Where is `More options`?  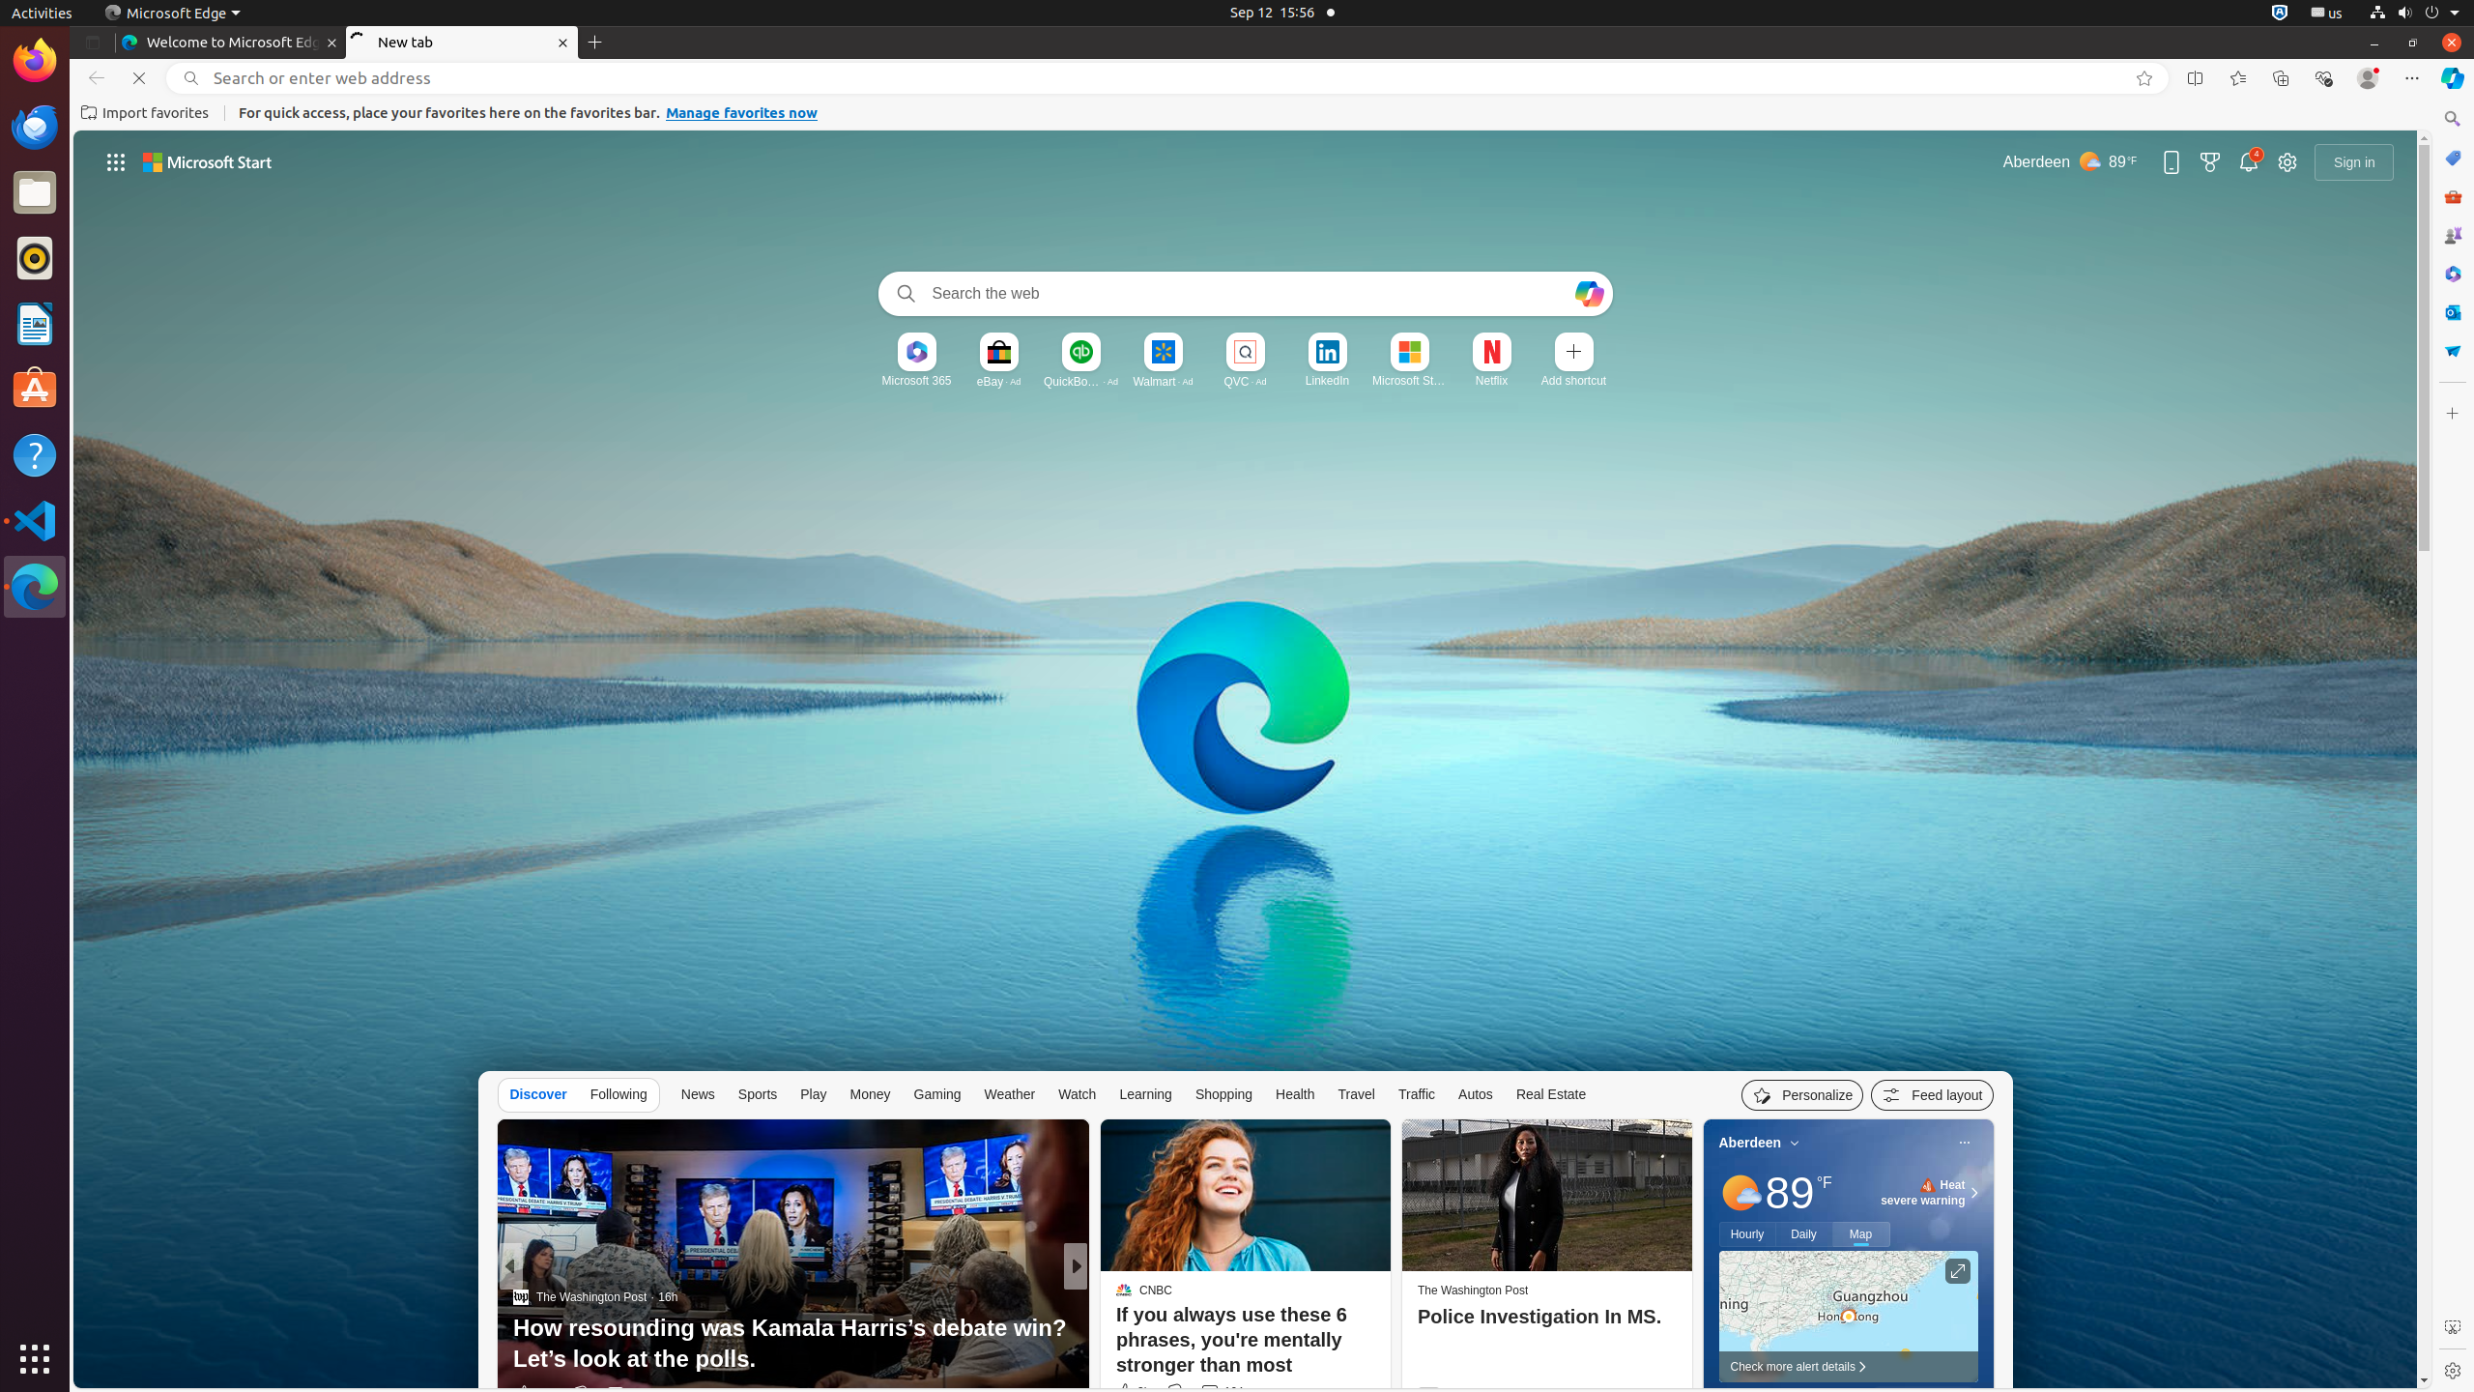 More options is located at coordinates (1964, 1143).